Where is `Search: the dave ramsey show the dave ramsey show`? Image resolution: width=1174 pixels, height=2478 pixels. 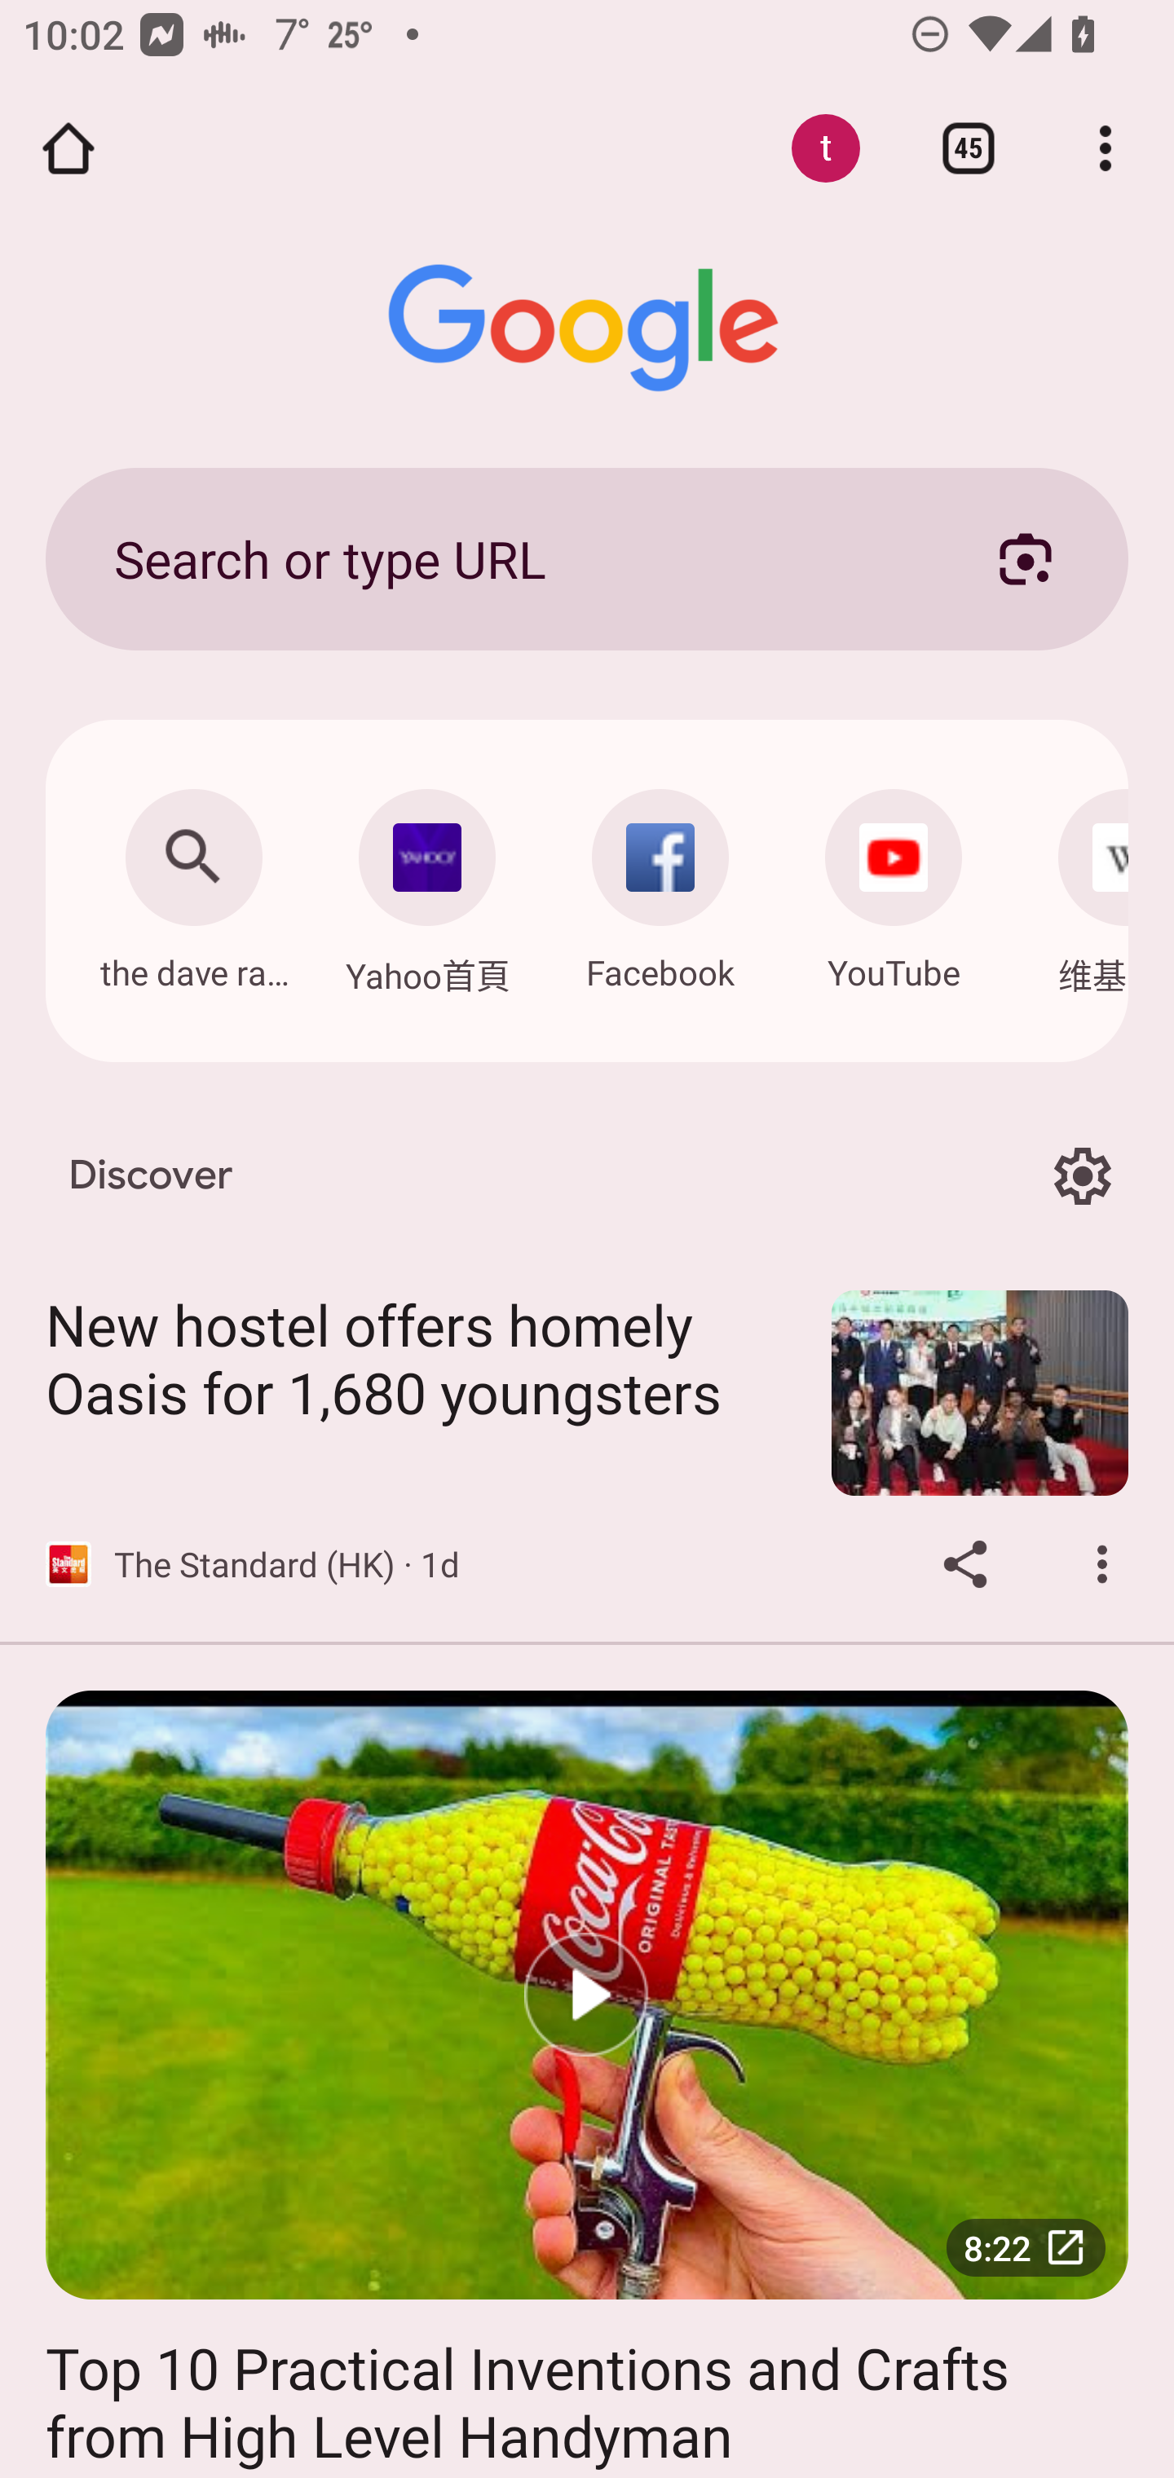
Search: the dave ramsey show the dave ramsey show is located at coordinates (193, 882).